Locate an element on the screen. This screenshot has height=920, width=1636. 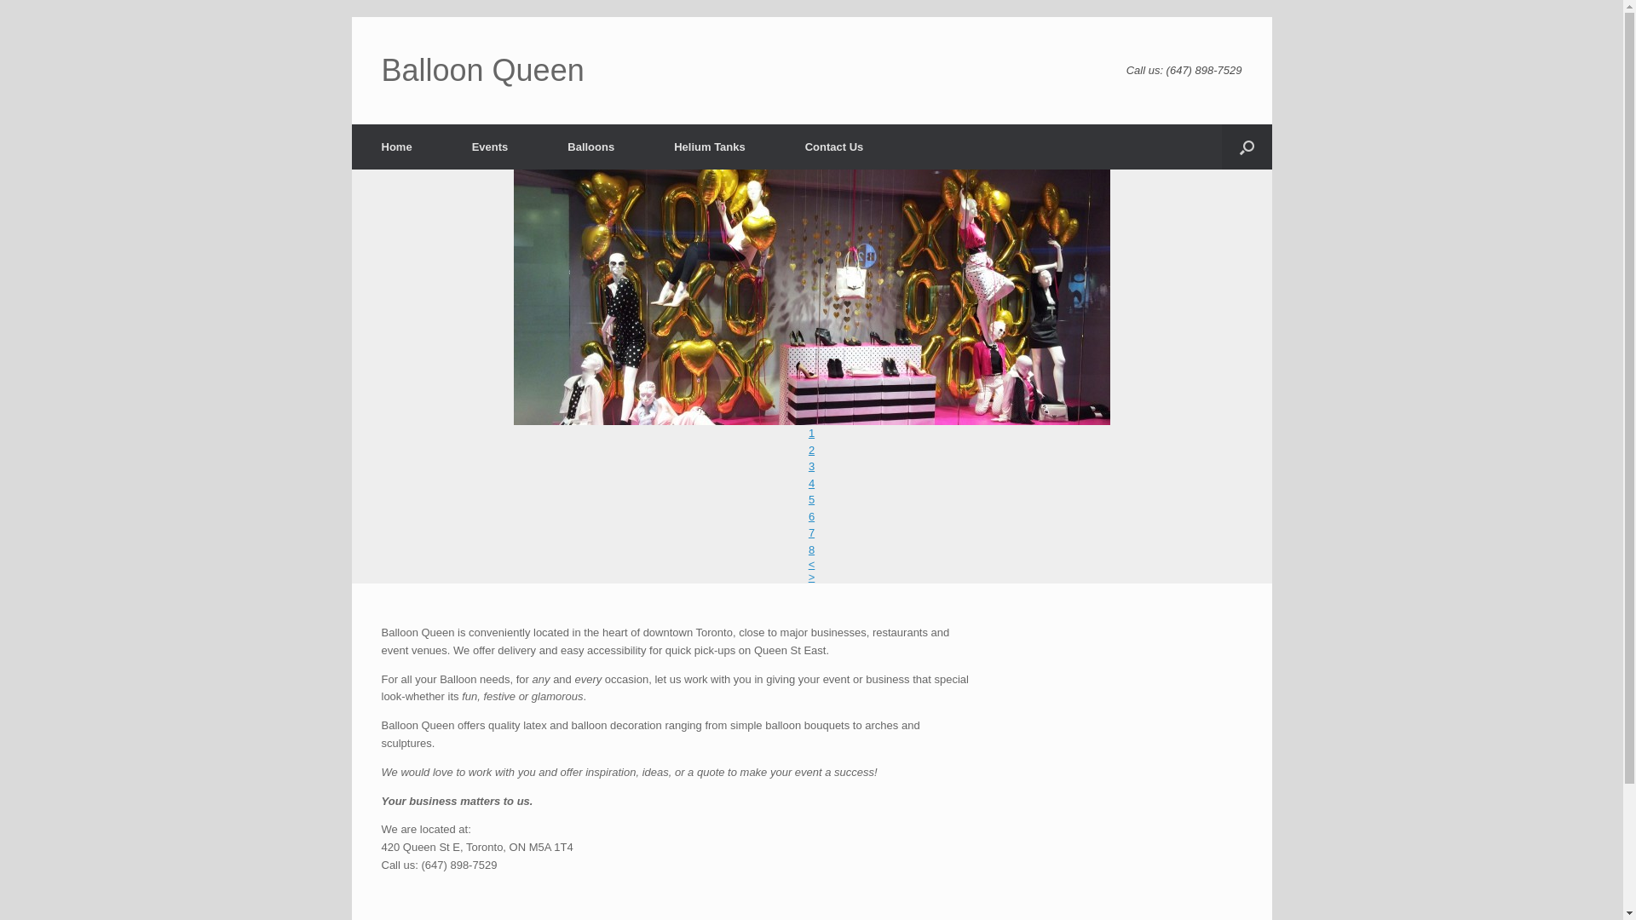
Contact Us is located at coordinates (835, 147).